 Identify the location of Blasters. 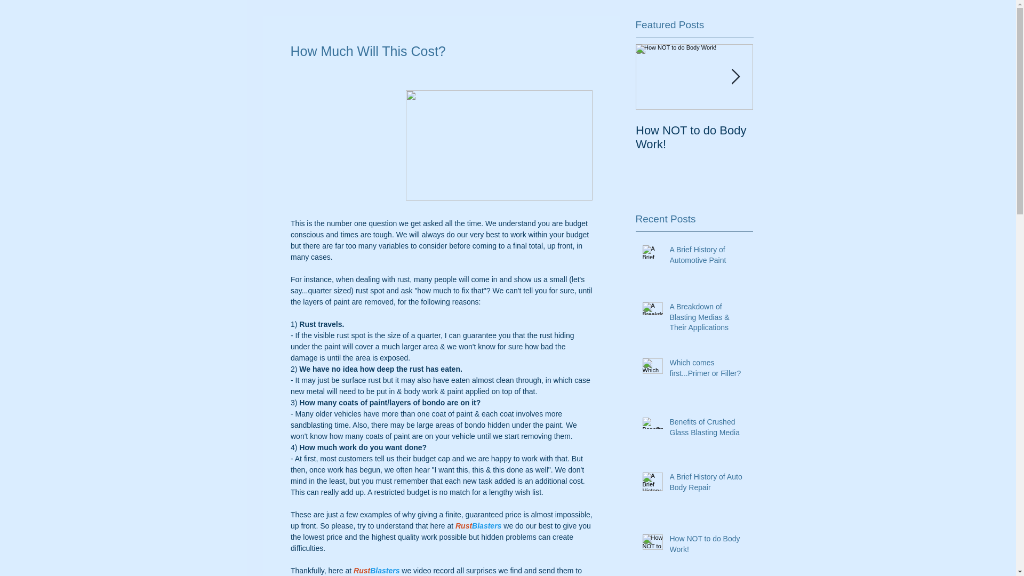
(486, 526).